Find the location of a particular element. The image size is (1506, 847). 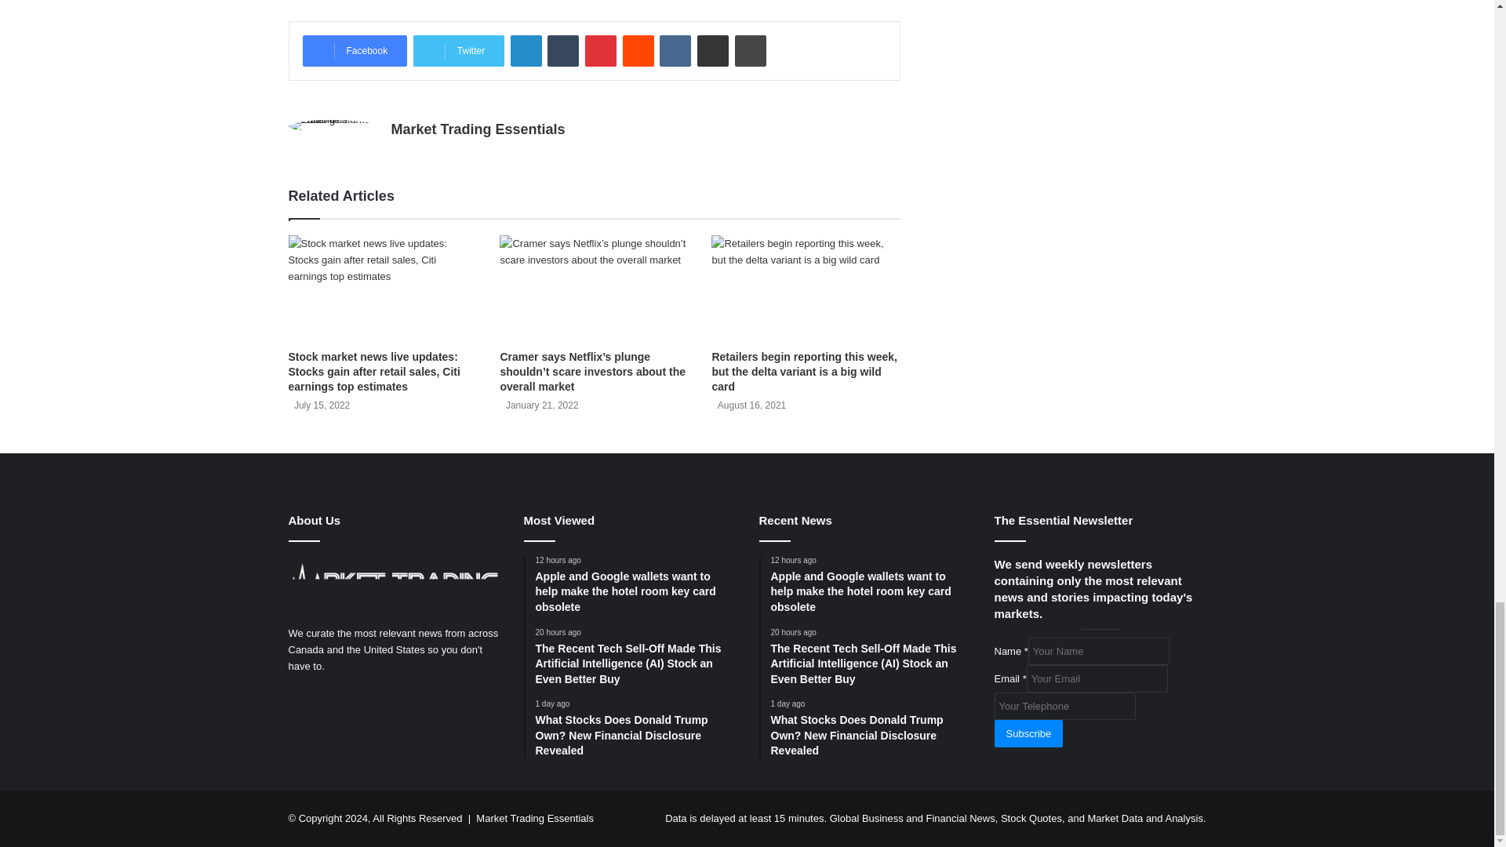

LinkedIn is located at coordinates (526, 51).